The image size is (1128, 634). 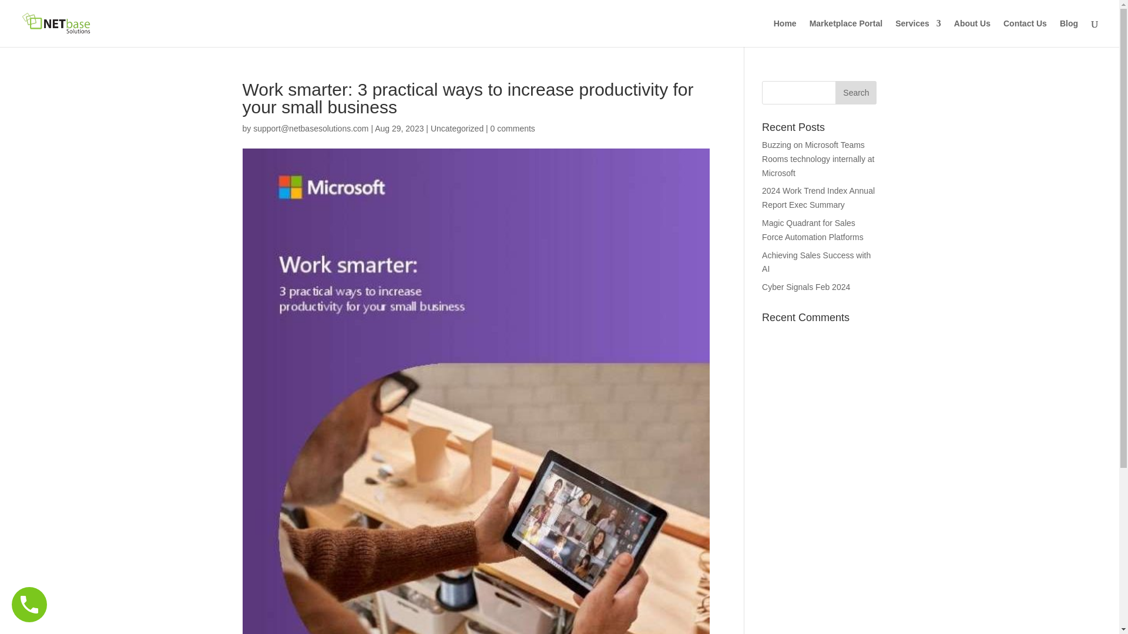 What do you see at coordinates (512, 128) in the screenshot?
I see `0 comments` at bounding box center [512, 128].